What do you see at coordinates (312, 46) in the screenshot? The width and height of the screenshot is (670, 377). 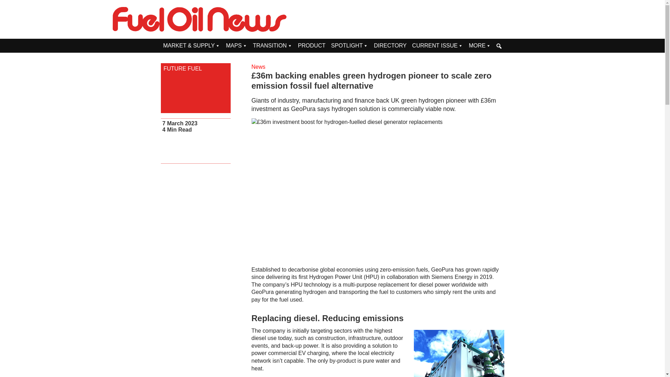 I see `PRODUCT` at bounding box center [312, 46].